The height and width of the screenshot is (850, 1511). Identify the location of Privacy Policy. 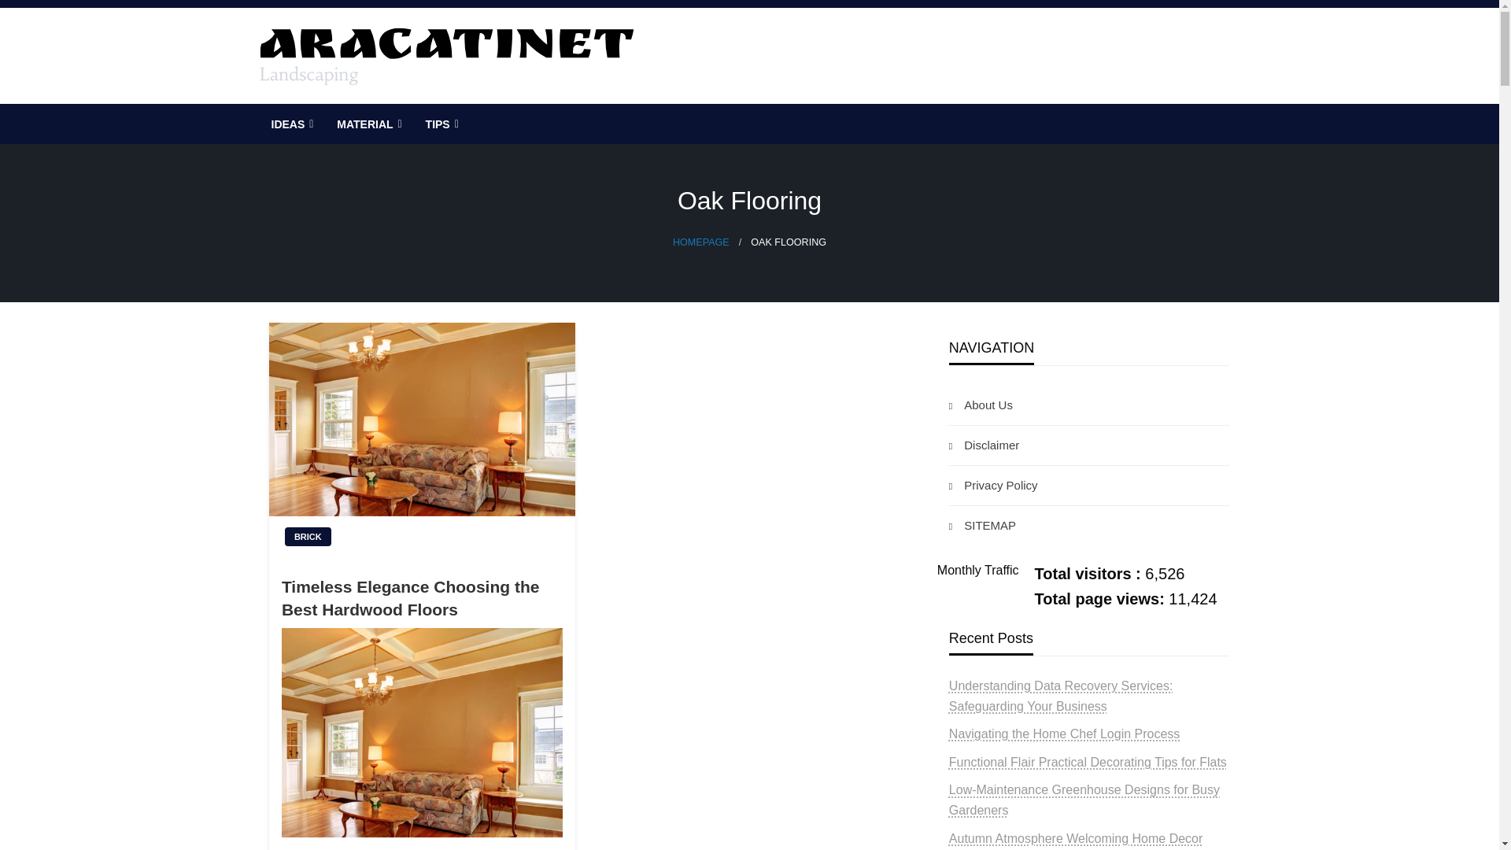
(1089, 485).